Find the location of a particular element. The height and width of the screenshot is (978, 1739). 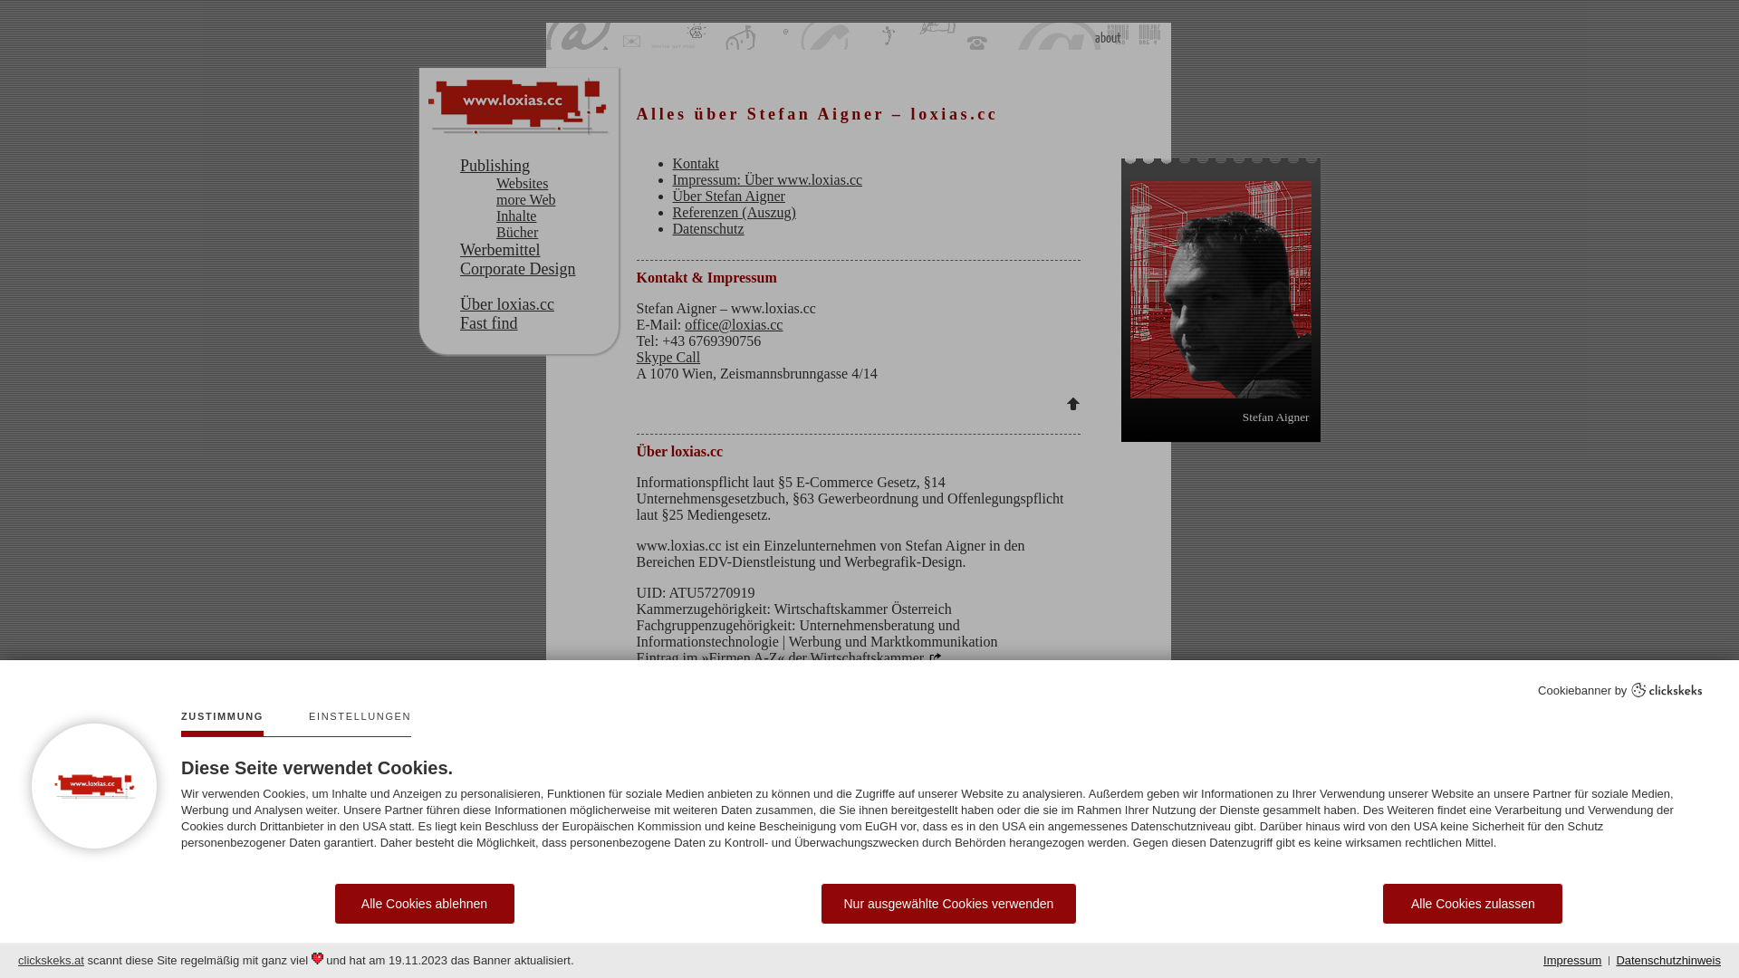

Werbemittel is located at coordinates (537, 250).